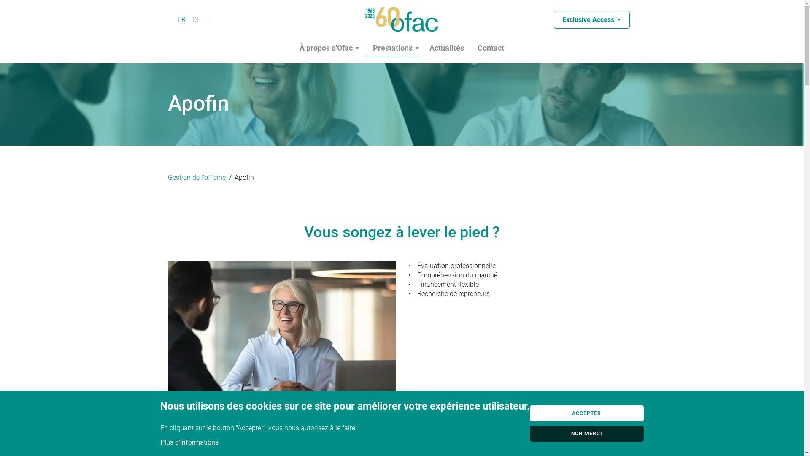 The width and height of the screenshot is (810, 456). What do you see at coordinates (210, 19) in the screenshot?
I see `IT` at bounding box center [210, 19].